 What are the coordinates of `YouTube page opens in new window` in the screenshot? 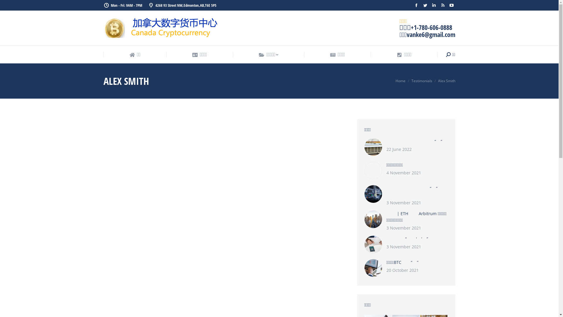 It's located at (451, 5).